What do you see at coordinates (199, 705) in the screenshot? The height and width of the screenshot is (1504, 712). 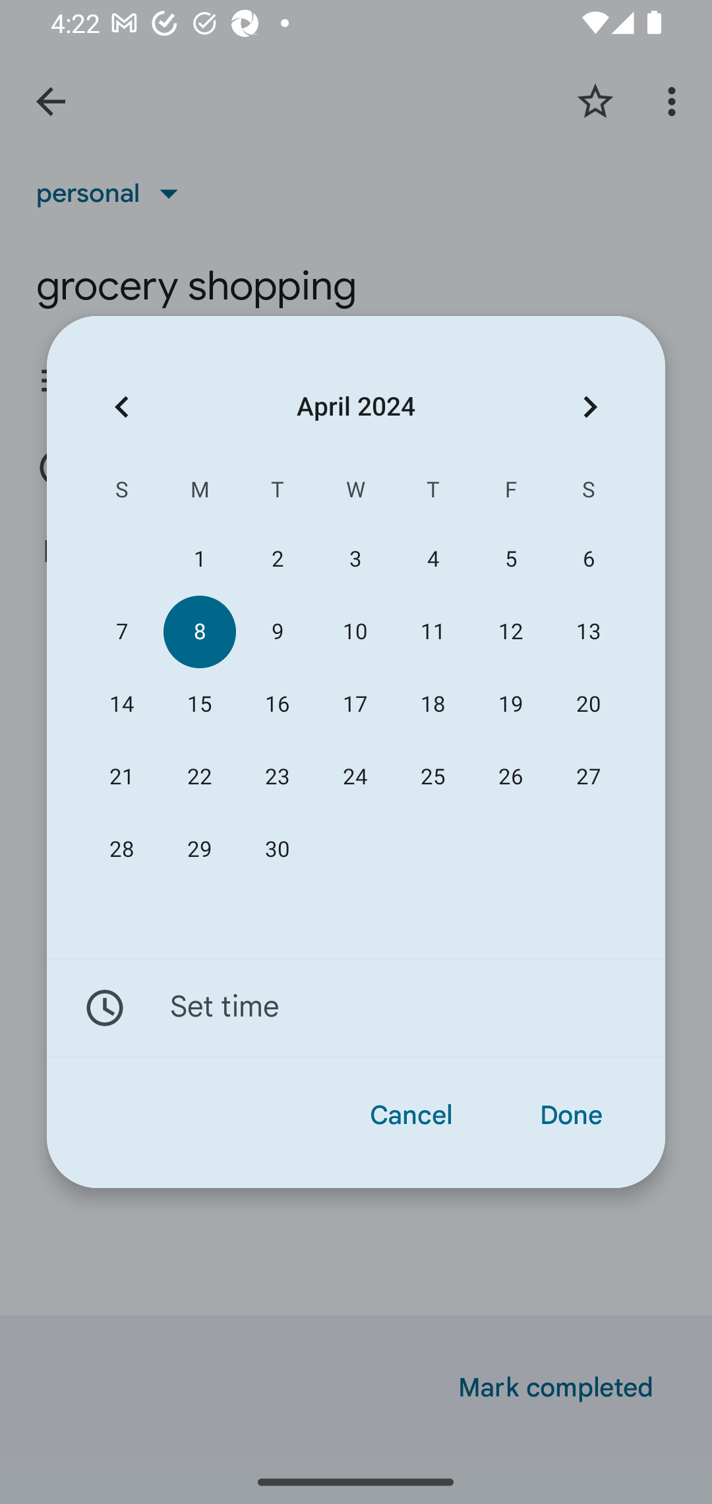 I see `15 15 April 2024` at bounding box center [199, 705].